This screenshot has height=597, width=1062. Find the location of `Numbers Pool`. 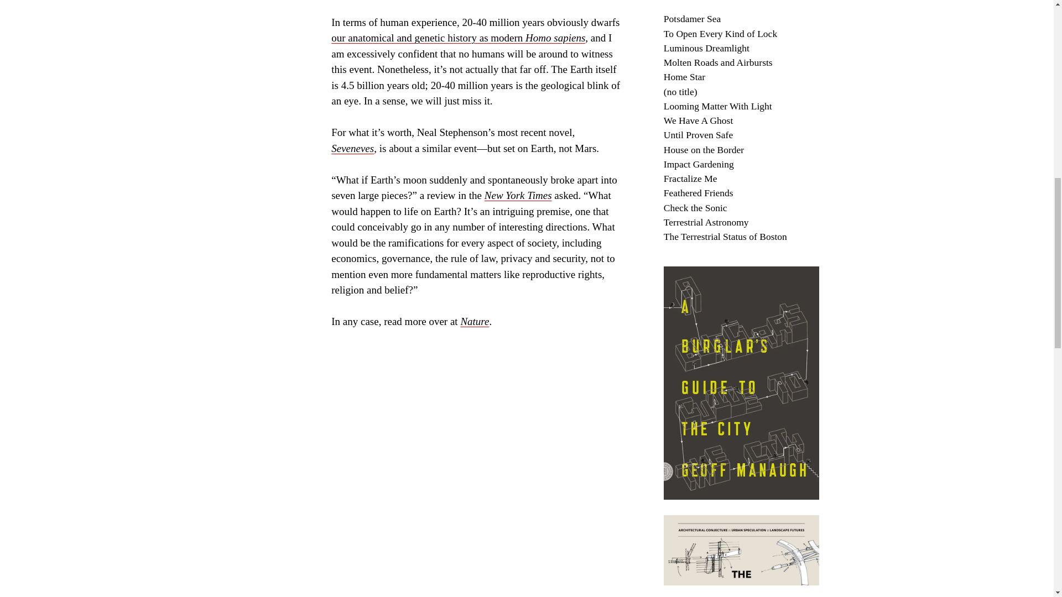

Numbers Pool is located at coordinates (691, 5).